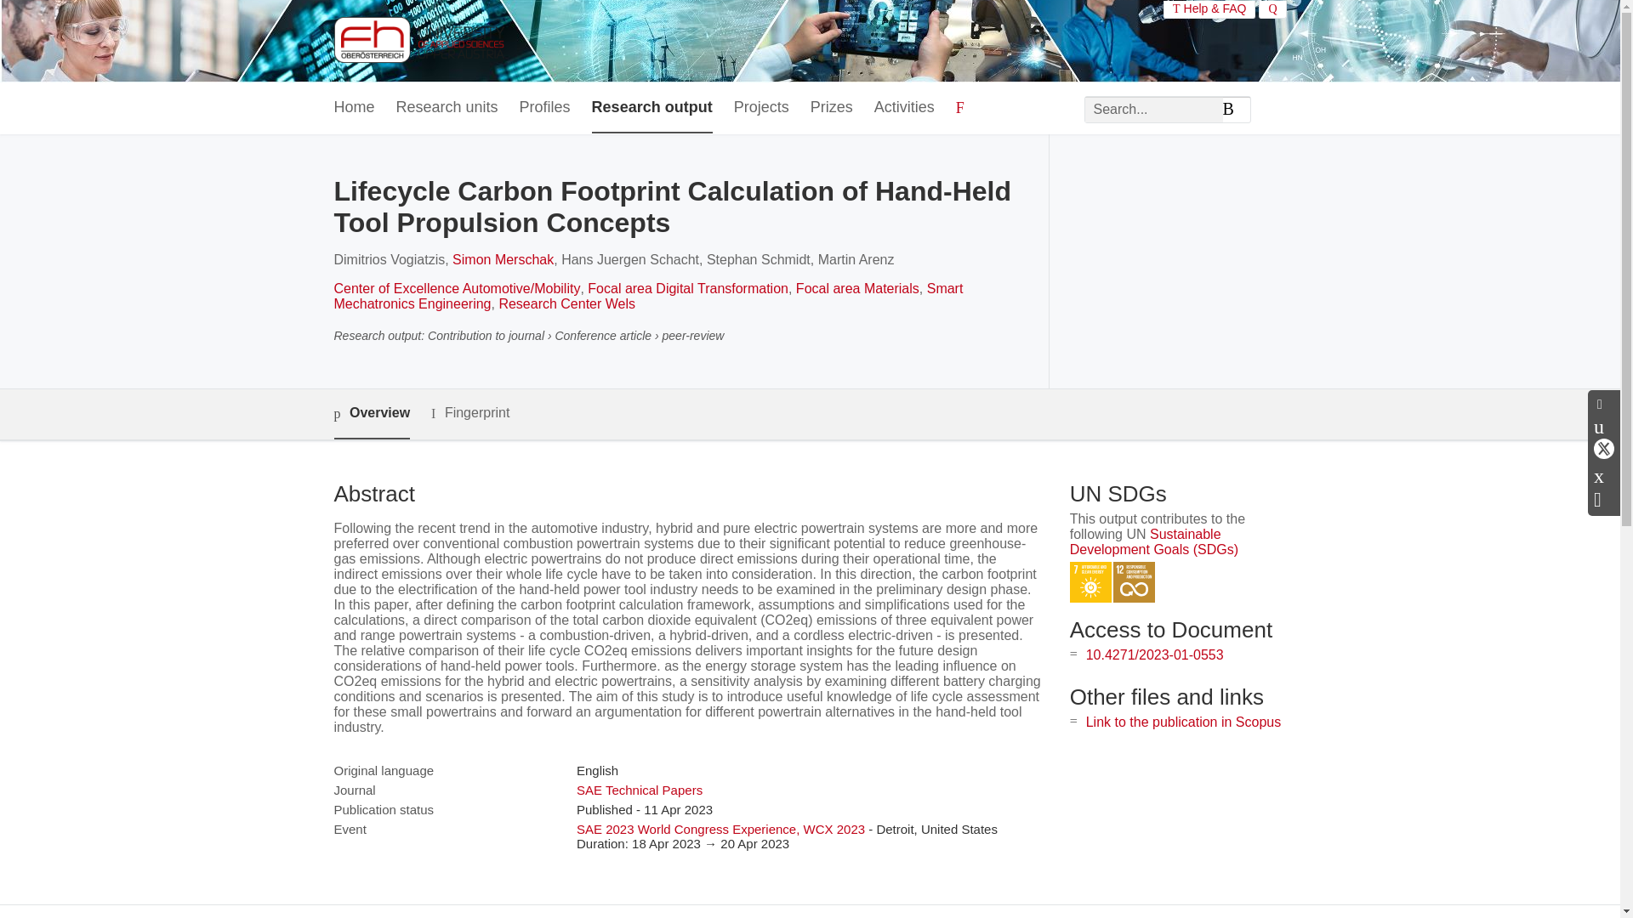  Describe the element at coordinates (903, 108) in the screenshot. I see `Activities` at that location.